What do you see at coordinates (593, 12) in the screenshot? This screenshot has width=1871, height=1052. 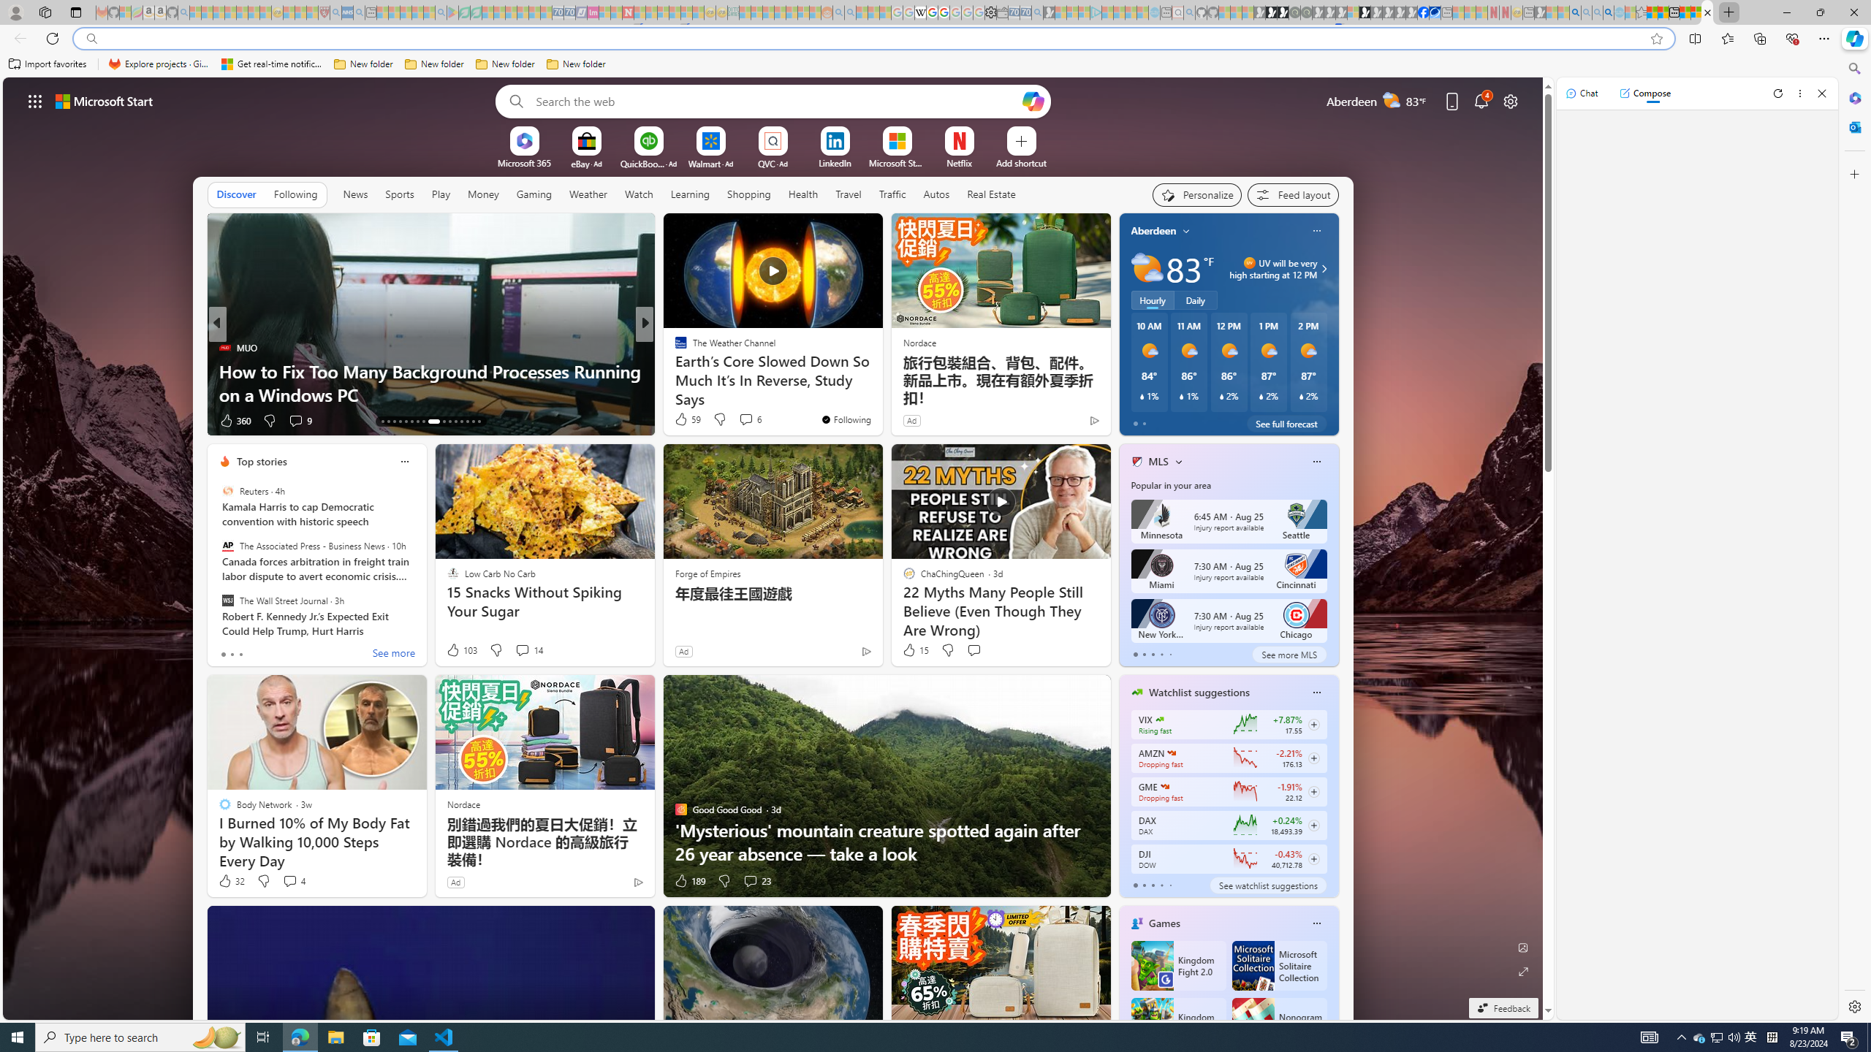 I see `Jobs - lastminute.com Investor Portal - Sleeping` at bounding box center [593, 12].